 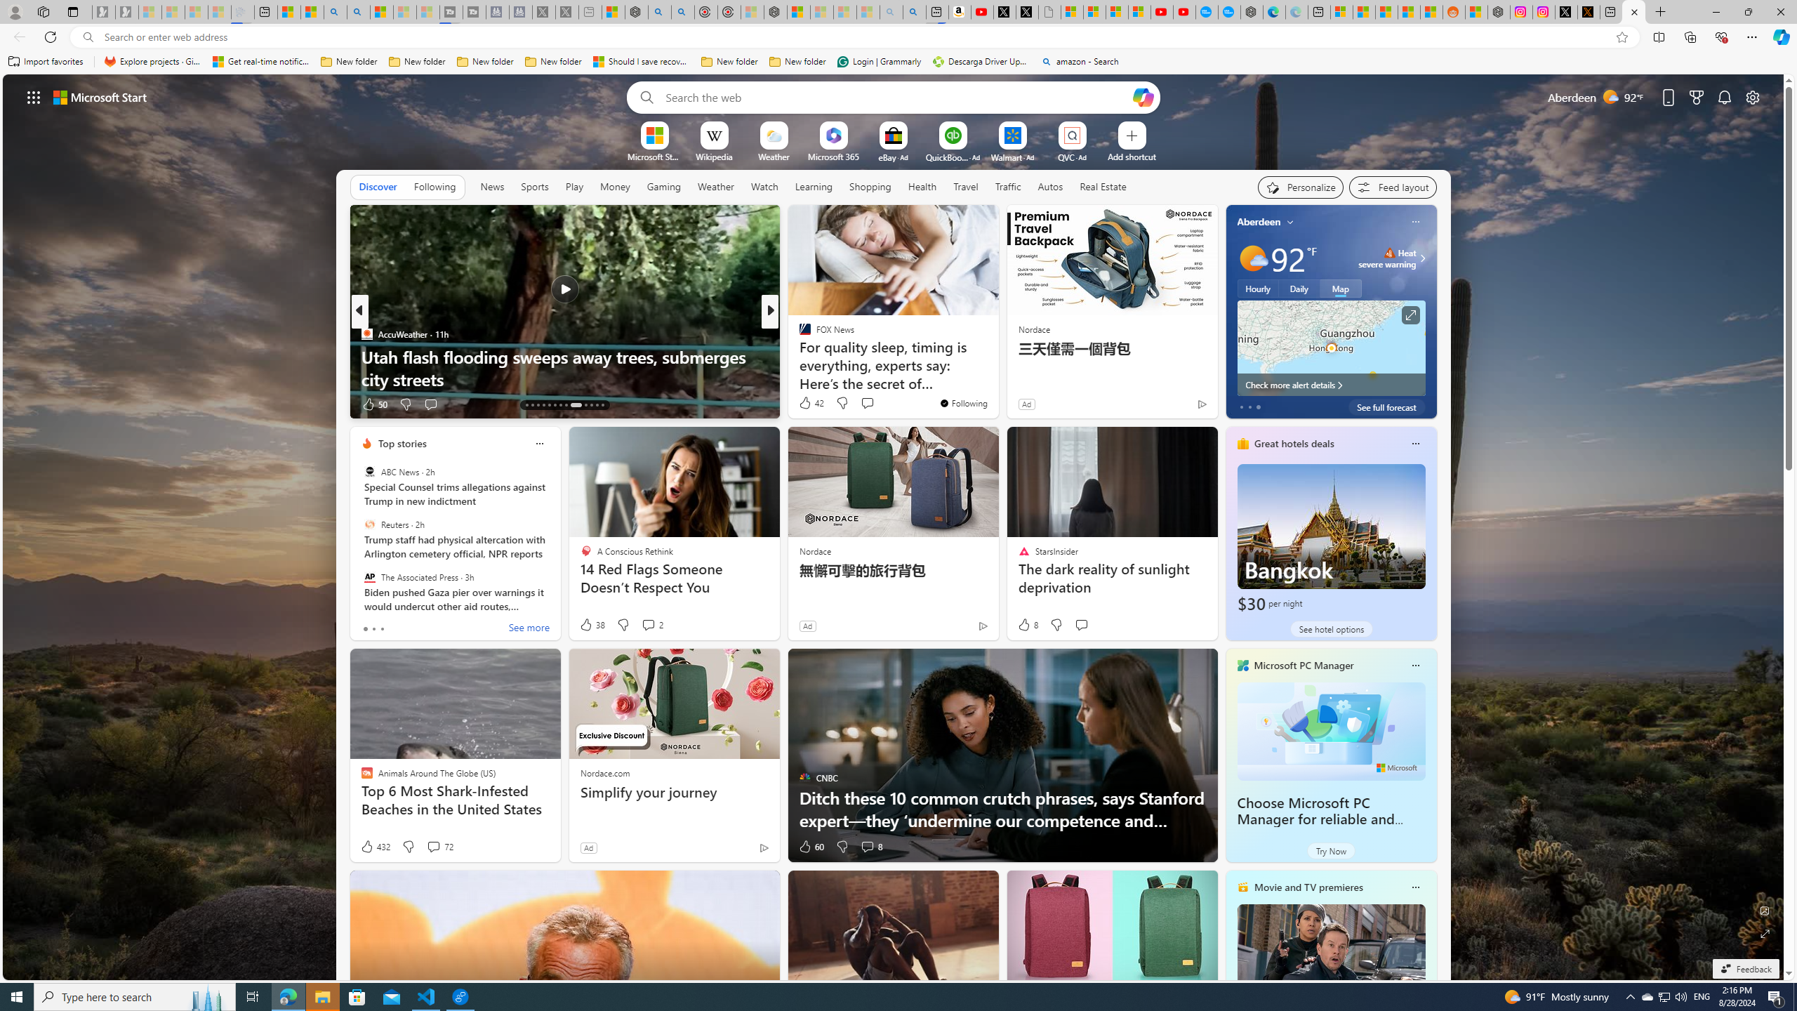 What do you see at coordinates (870, 187) in the screenshot?
I see `Shopping` at bounding box center [870, 187].